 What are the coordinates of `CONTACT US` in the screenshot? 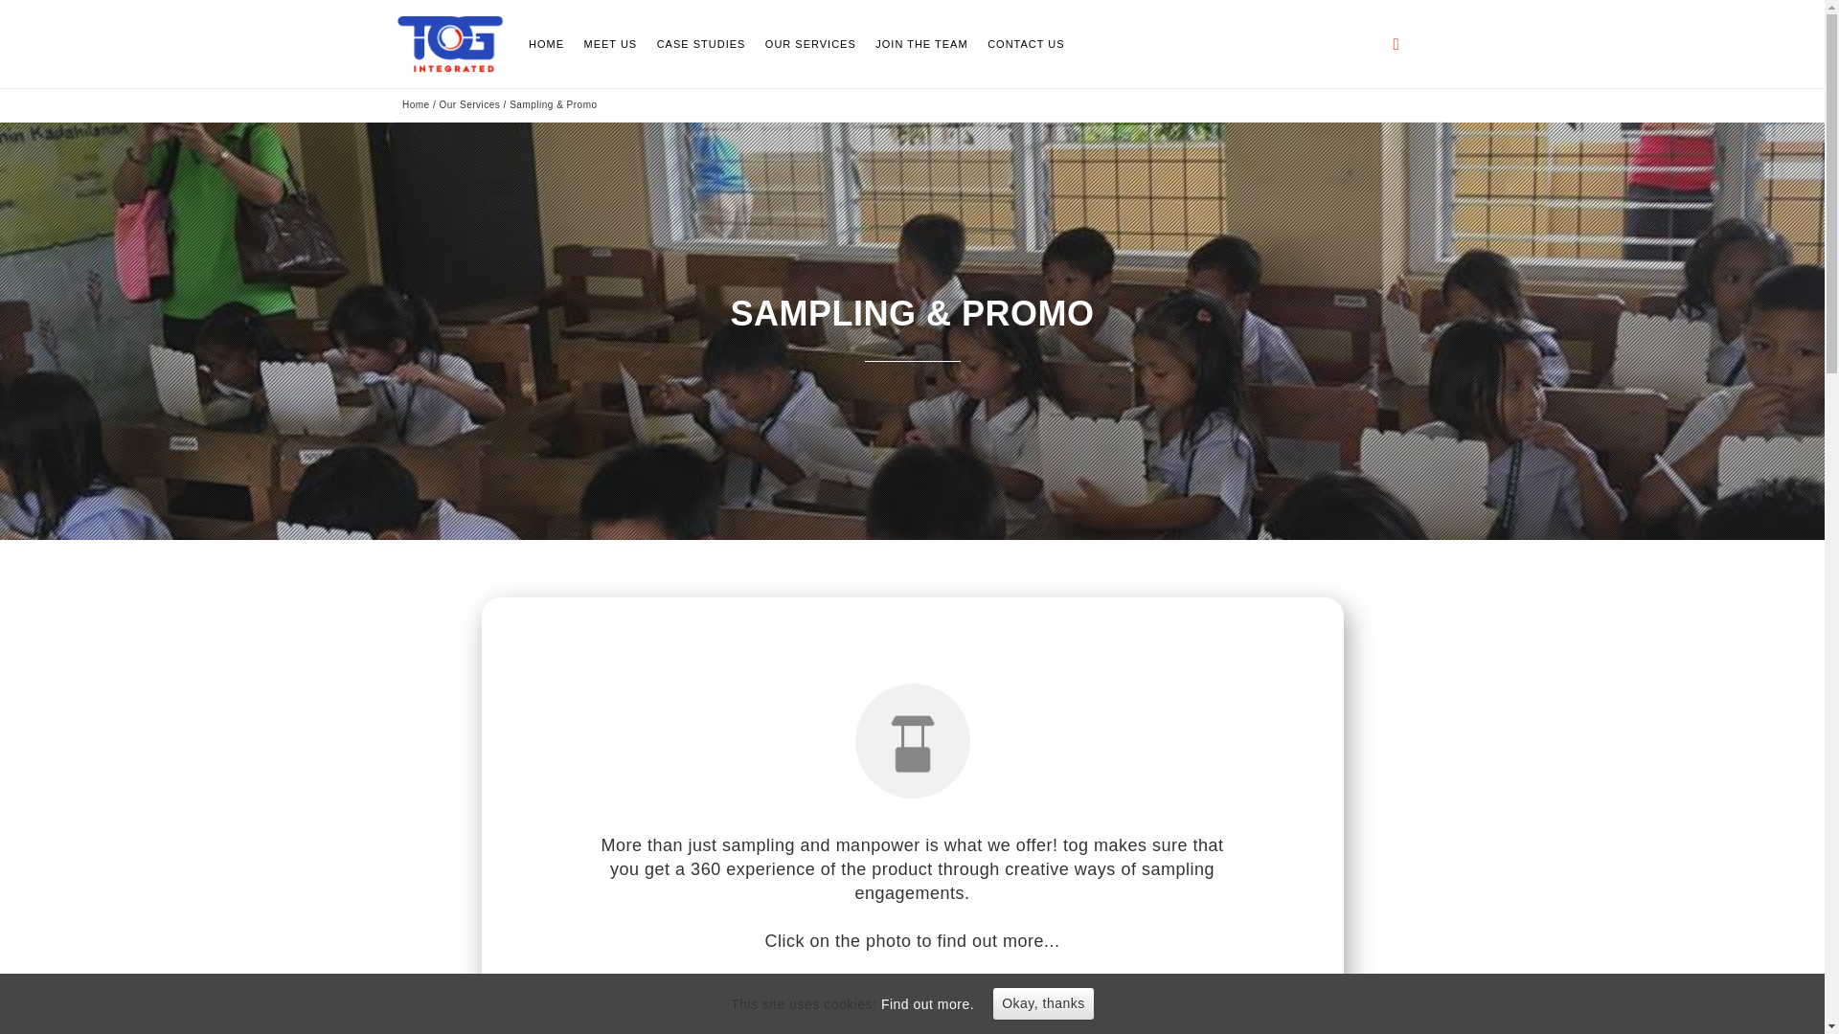 It's located at (1026, 43).